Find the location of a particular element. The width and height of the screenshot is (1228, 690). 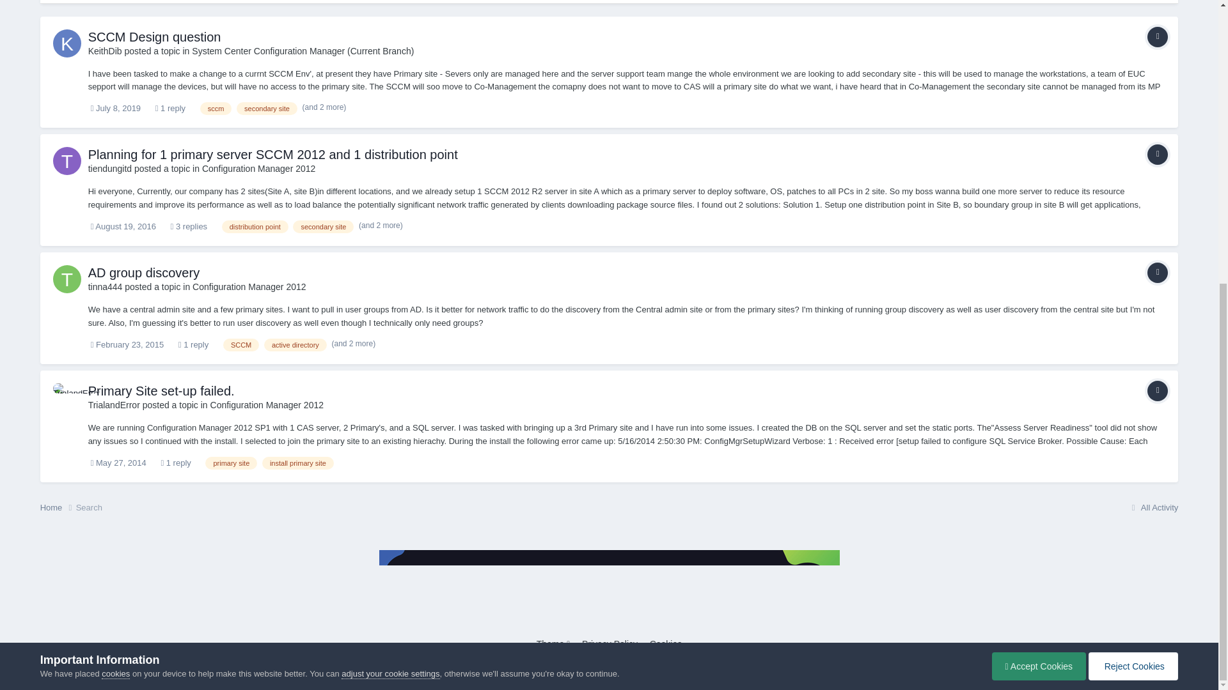

Find other content tagged with 'secondary site' is located at coordinates (323, 226).